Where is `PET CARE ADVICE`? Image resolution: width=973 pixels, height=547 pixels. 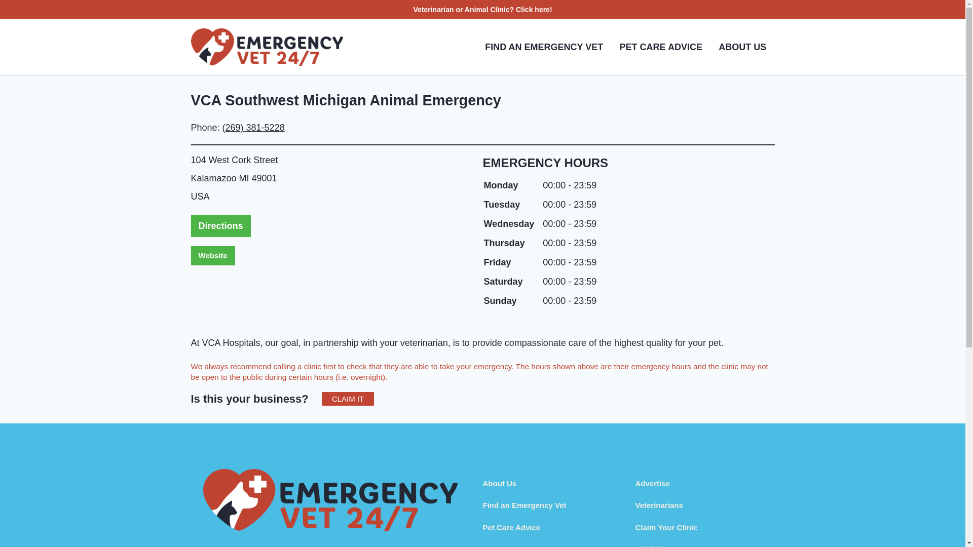
PET CARE ADVICE is located at coordinates (660, 47).